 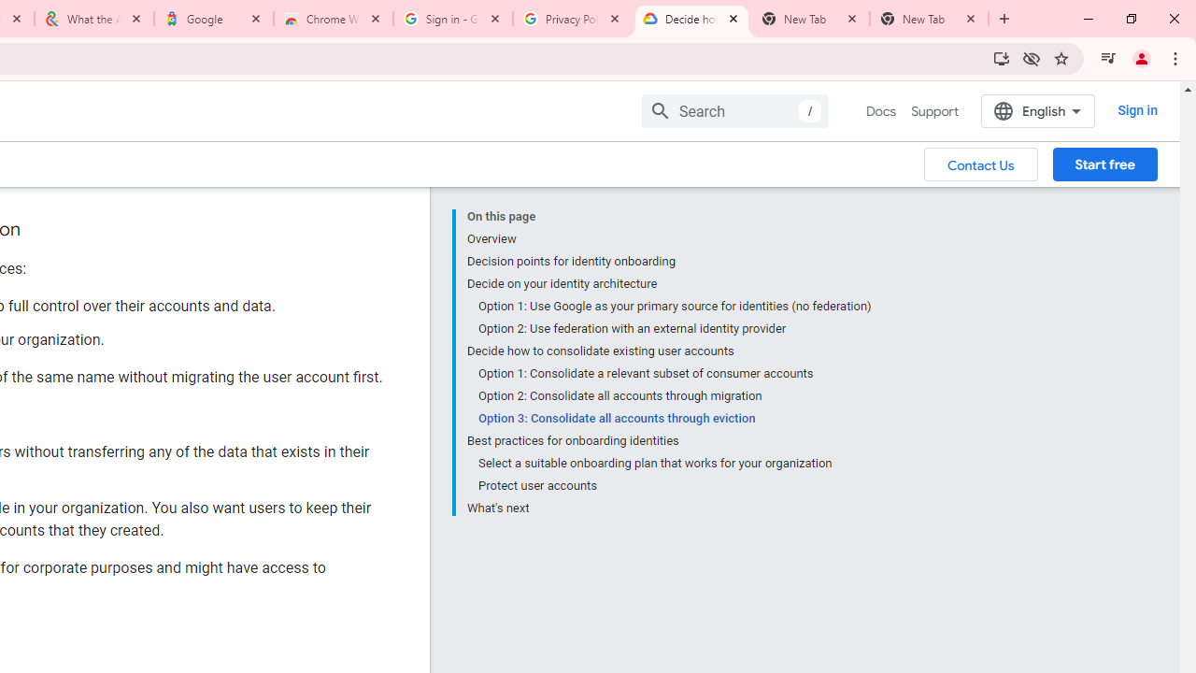 What do you see at coordinates (934, 111) in the screenshot?
I see `Support` at bounding box center [934, 111].